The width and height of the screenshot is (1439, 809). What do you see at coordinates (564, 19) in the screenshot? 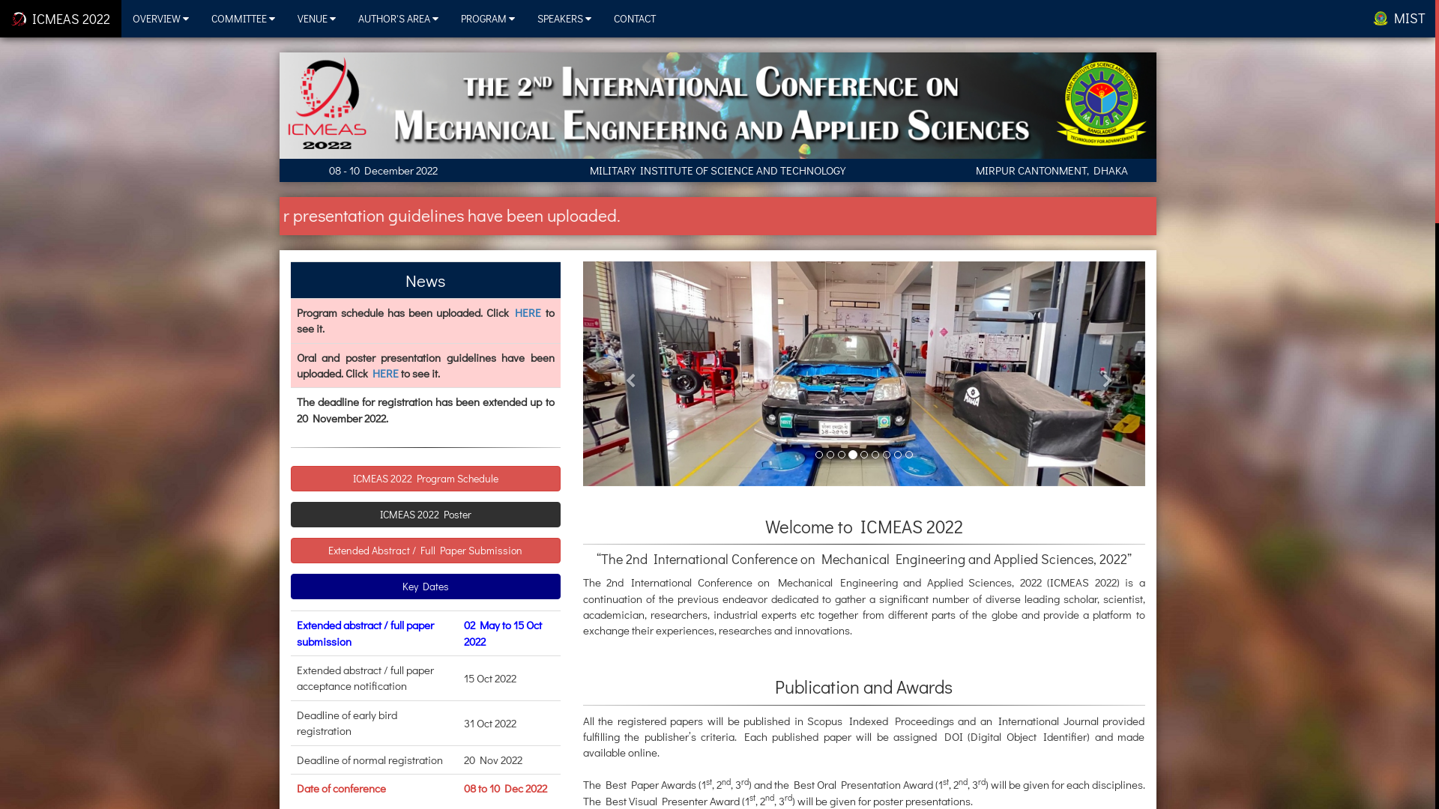
I see `SPEAKERS` at bounding box center [564, 19].